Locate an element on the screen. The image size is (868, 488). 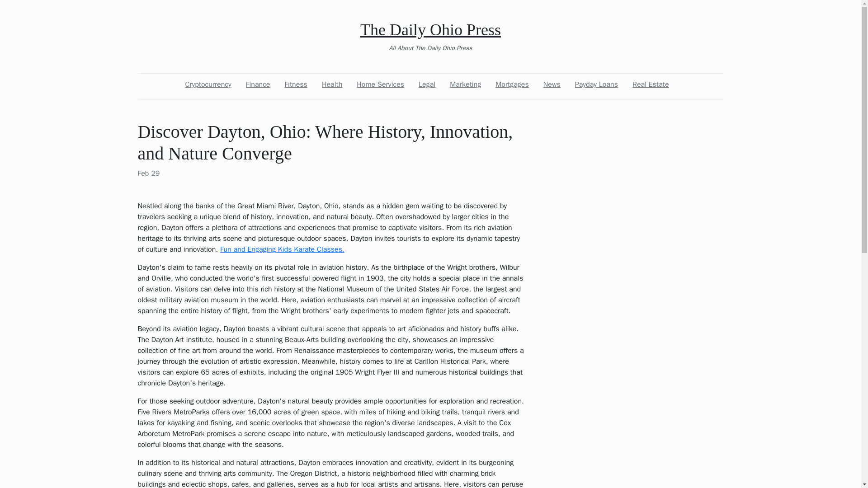
News is located at coordinates (552, 84).